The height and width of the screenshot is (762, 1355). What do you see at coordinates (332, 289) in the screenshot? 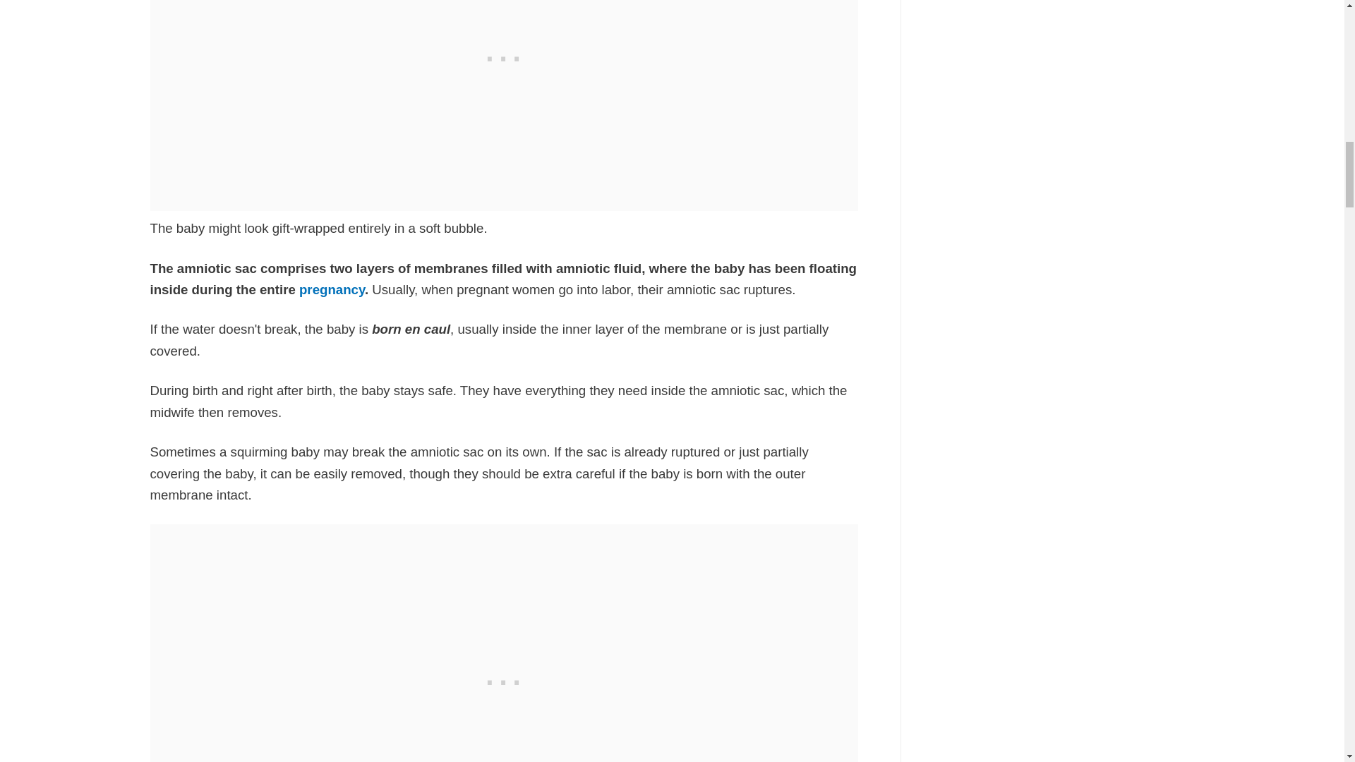
I see `pregnancy` at bounding box center [332, 289].